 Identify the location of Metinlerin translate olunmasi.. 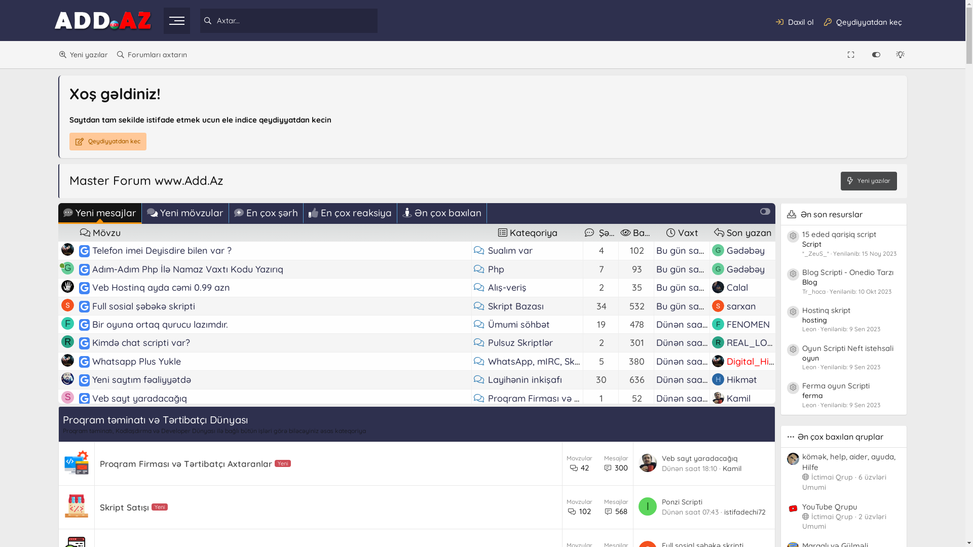
(85, 527).